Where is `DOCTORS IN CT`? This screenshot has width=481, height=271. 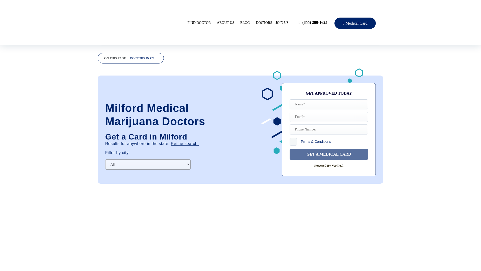 DOCTORS IN CT is located at coordinates (142, 58).